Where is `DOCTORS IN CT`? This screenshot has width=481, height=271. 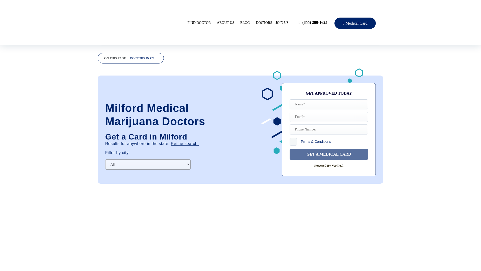 DOCTORS IN CT is located at coordinates (142, 58).